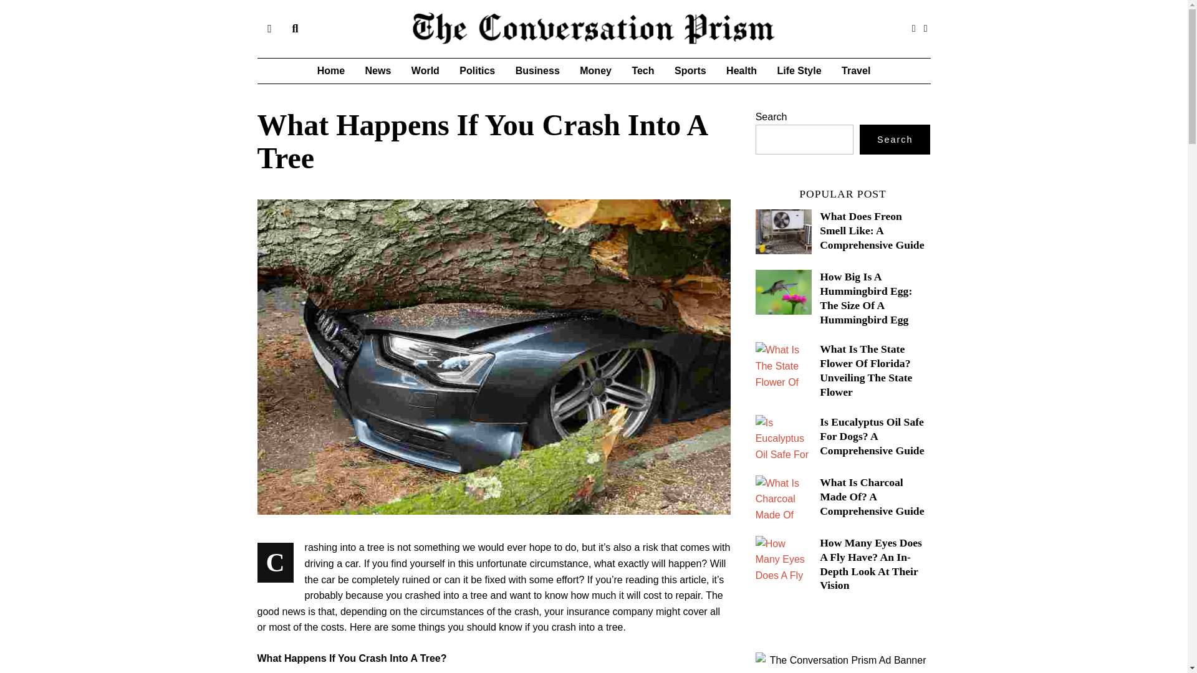 The width and height of the screenshot is (1197, 673). What do you see at coordinates (873, 496) in the screenshot?
I see `What Is Charcoal Made Of? A Comprehensive Guide ` at bounding box center [873, 496].